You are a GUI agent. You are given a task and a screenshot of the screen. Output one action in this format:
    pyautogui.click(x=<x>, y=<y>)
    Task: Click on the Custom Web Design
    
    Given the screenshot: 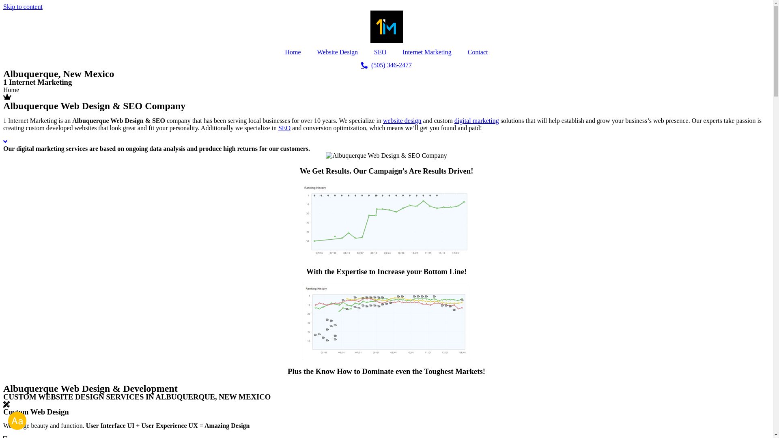 What is the action you would take?
    pyautogui.click(x=36, y=412)
    